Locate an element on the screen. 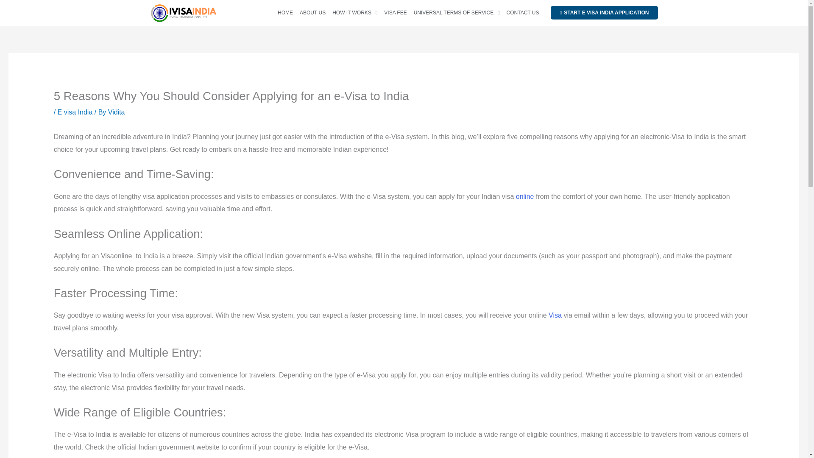  Visa is located at coordinates (555, 315).